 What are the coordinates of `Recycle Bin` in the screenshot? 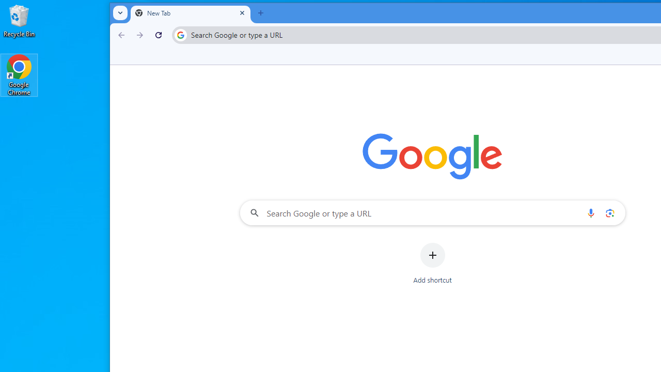 It's located at (19, 21).